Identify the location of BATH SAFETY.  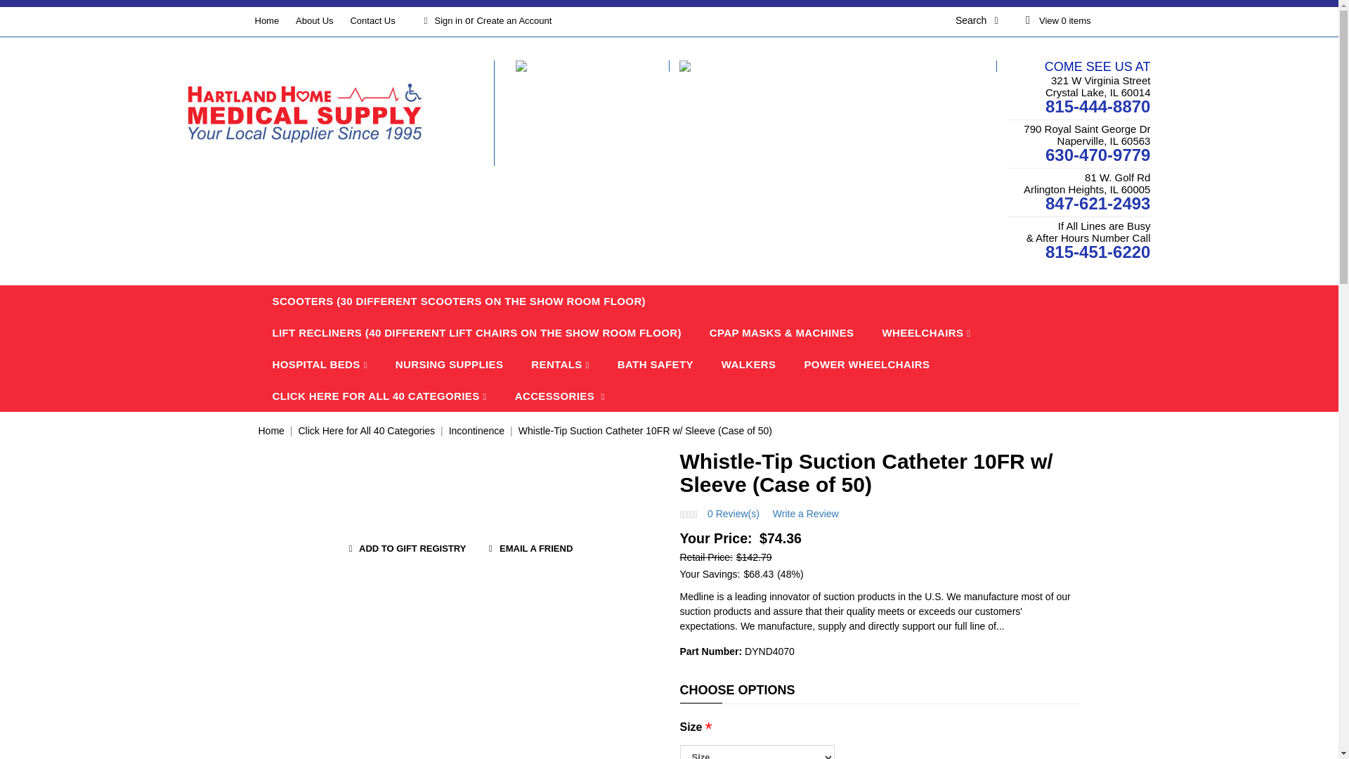
(655, 364).